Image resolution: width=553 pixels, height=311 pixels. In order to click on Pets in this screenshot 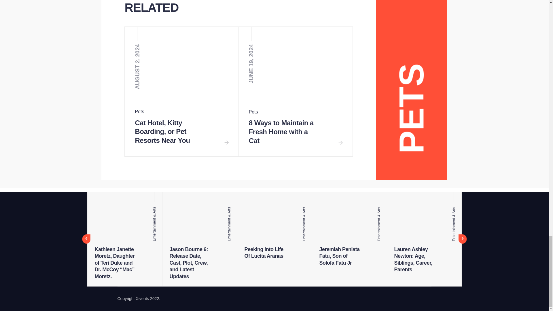, I will do `click(253, 112)`.